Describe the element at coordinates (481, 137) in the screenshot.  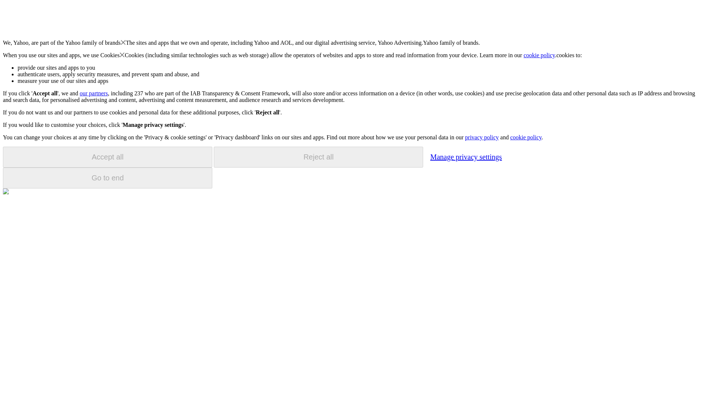
I see `privacy policy` at that location.